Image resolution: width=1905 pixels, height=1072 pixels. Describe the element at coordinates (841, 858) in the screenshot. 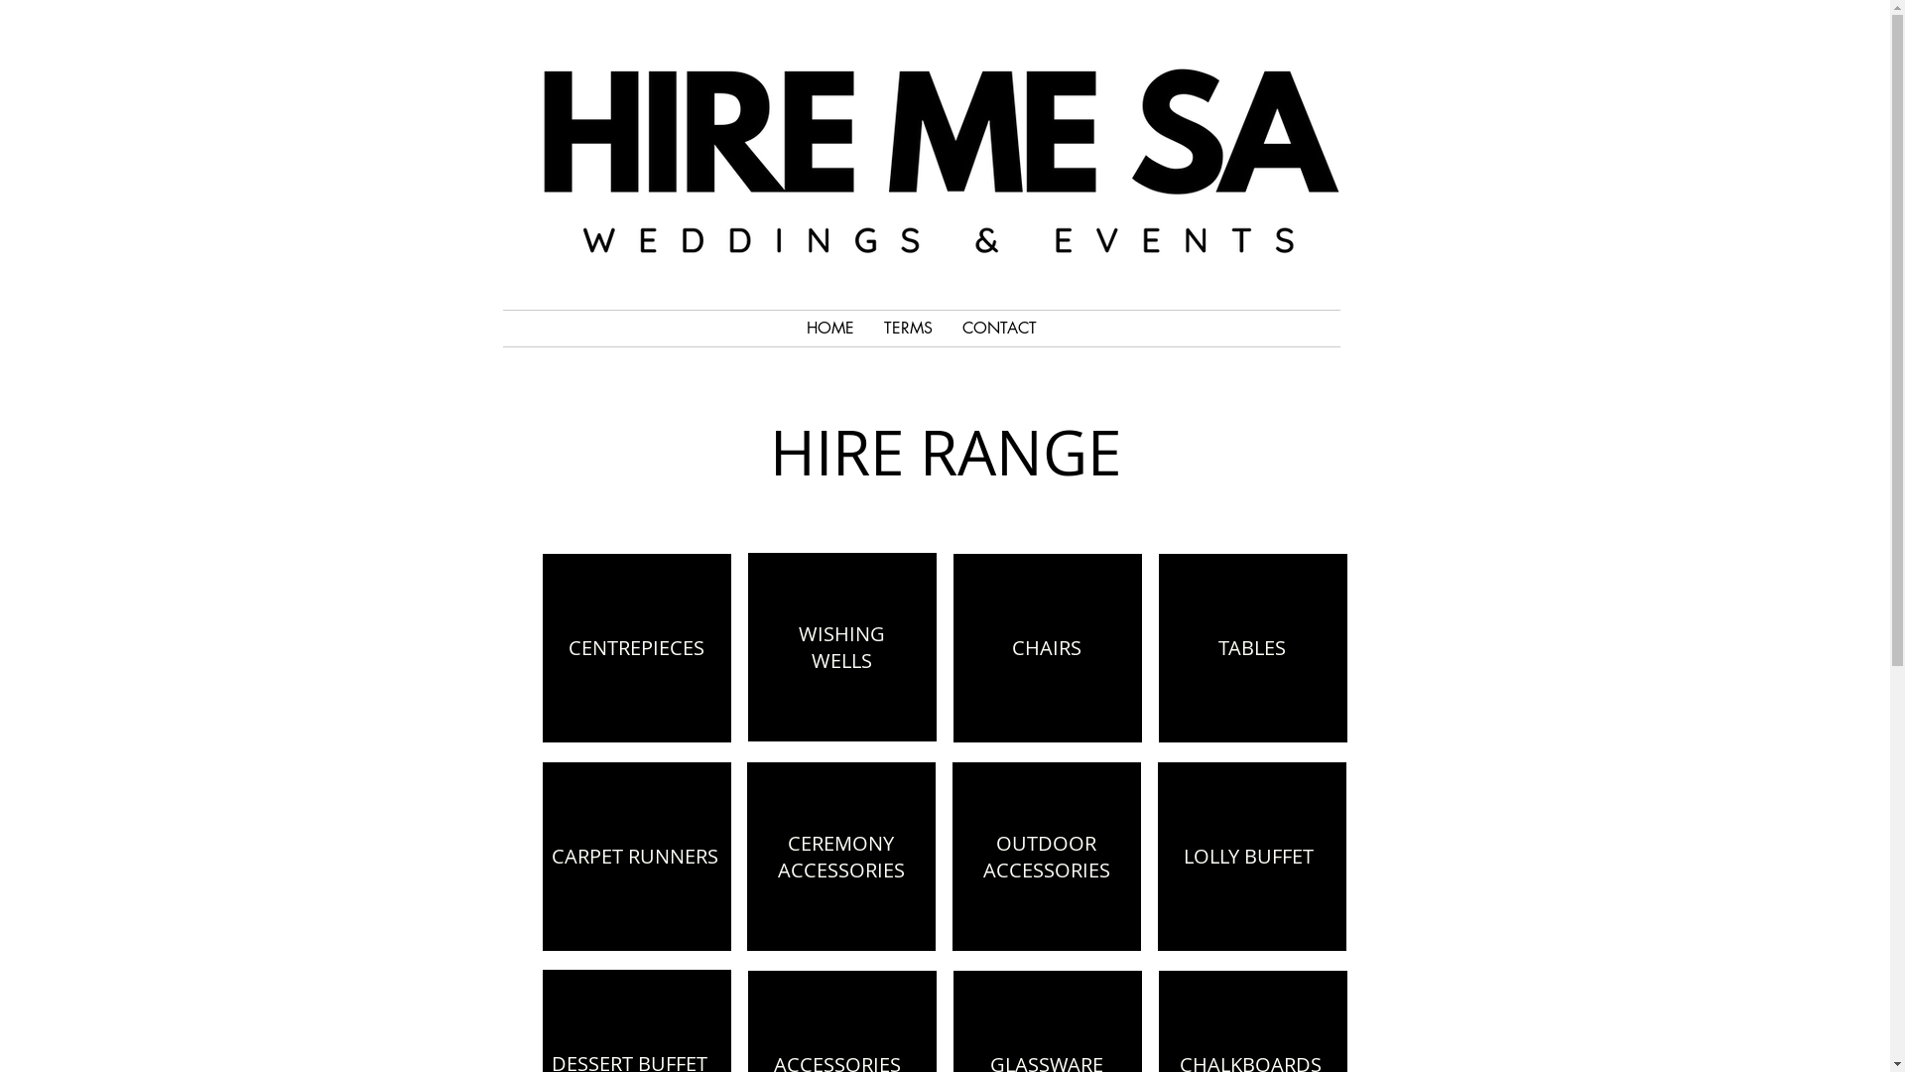

I see `CEREMONY ACCESSORIES` at that location.